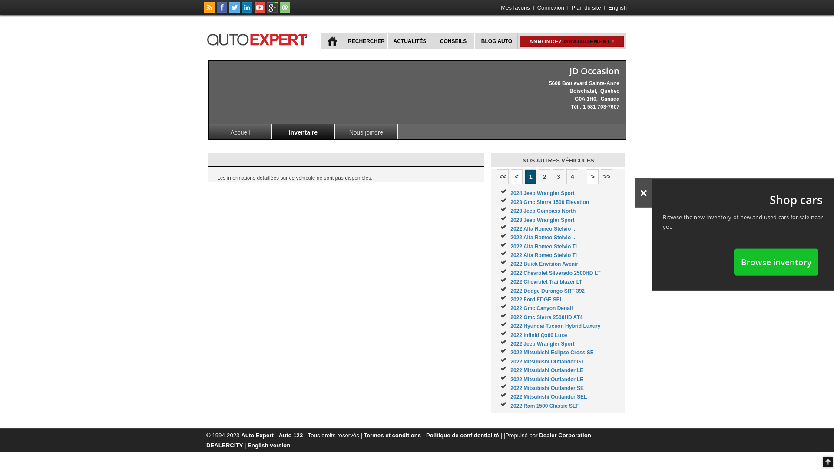 Image resolution: width=834 pixels, height=469 pixels. I want to click on 2022 Mitsubishi Outlander LE, so click(547, 370).